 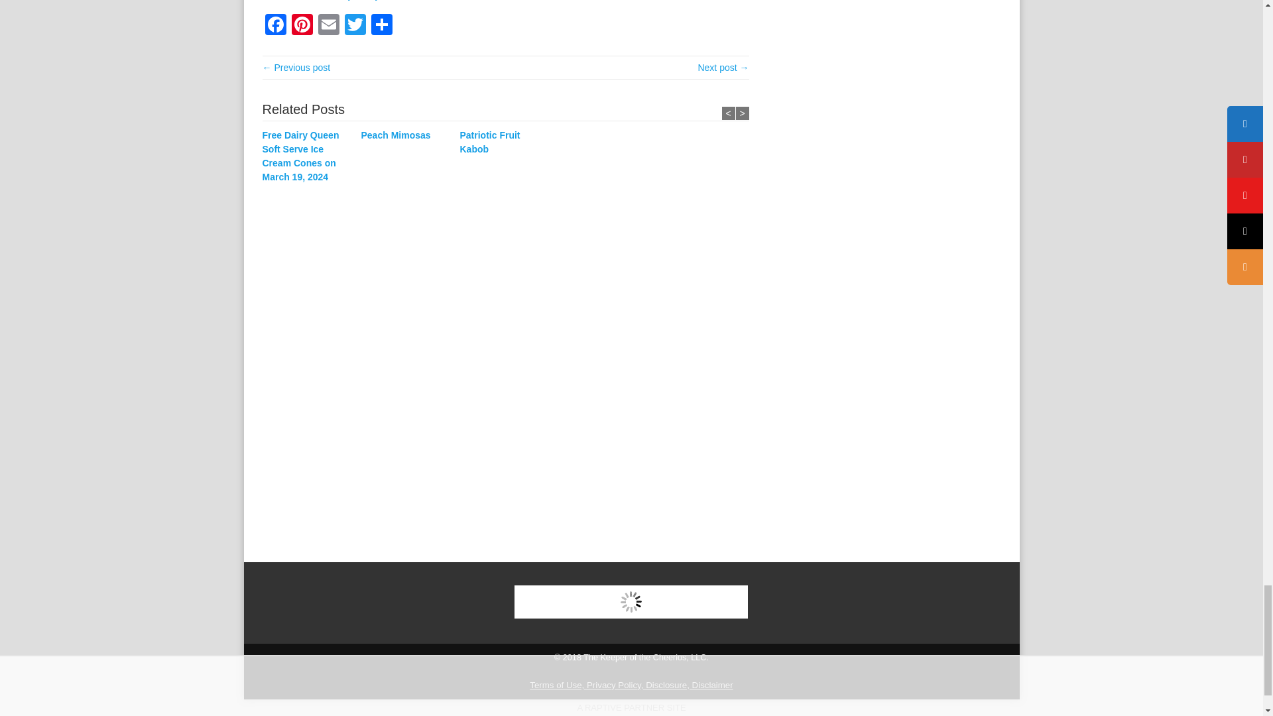 I want to click on Twitter, so click(x=355, y=26).